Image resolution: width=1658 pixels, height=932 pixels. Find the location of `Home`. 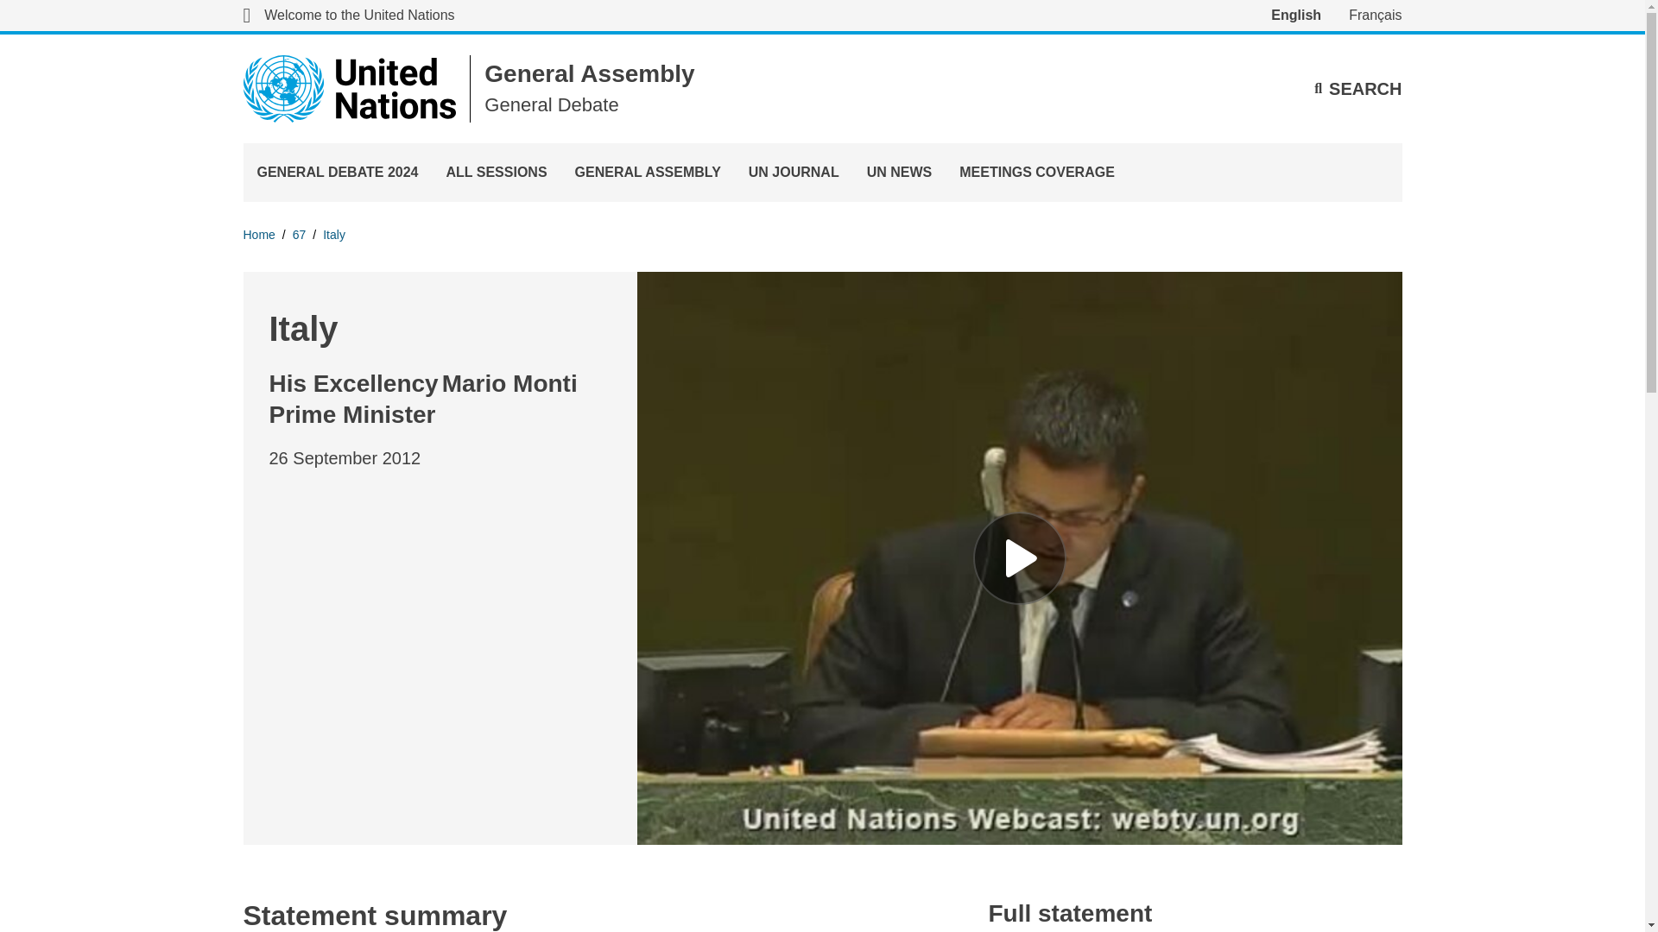

Home is located at coordinates (259, 234).